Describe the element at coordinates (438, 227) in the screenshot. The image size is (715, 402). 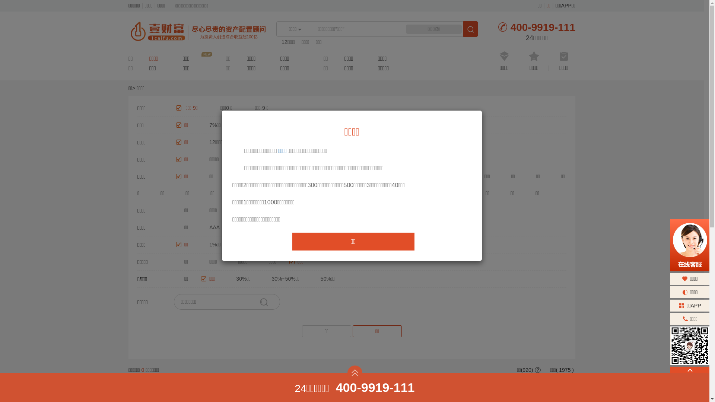
I see `C` at that location.